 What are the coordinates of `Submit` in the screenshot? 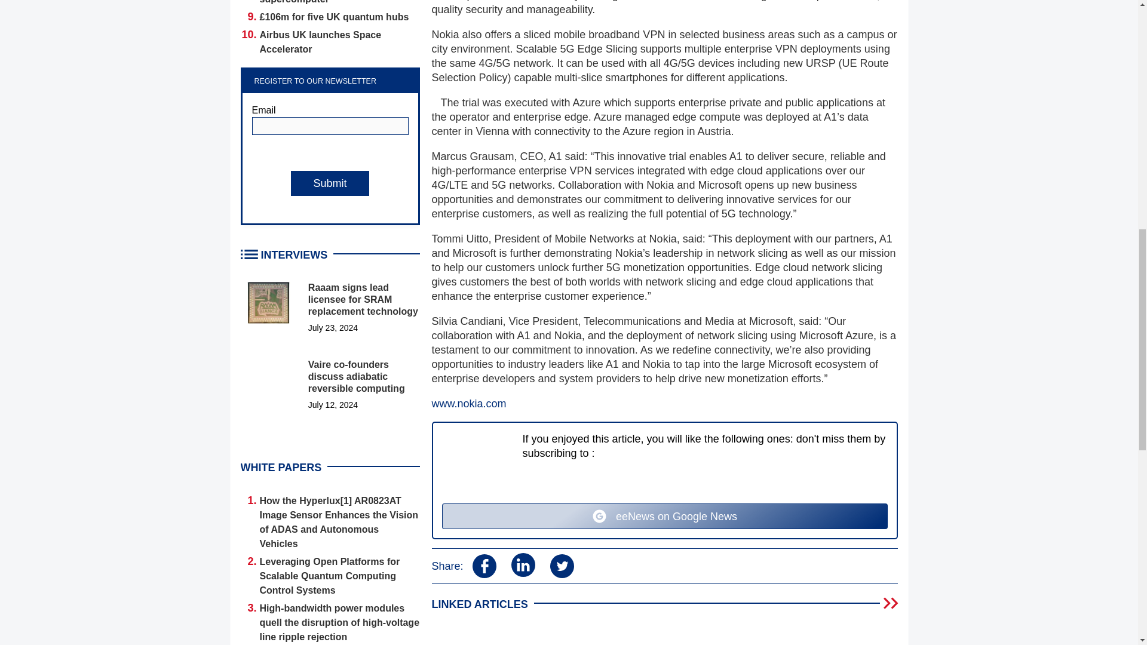 It's located at (330, 183).